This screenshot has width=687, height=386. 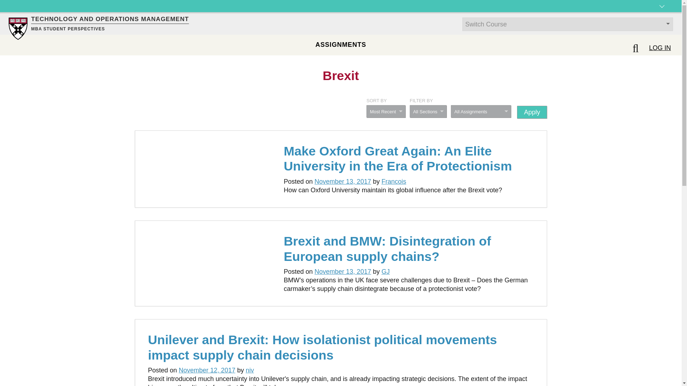 What do you see at coordinates (343, 182) in the screenshot?
I see `November 13, 2017` at bounding box center [343, 182].